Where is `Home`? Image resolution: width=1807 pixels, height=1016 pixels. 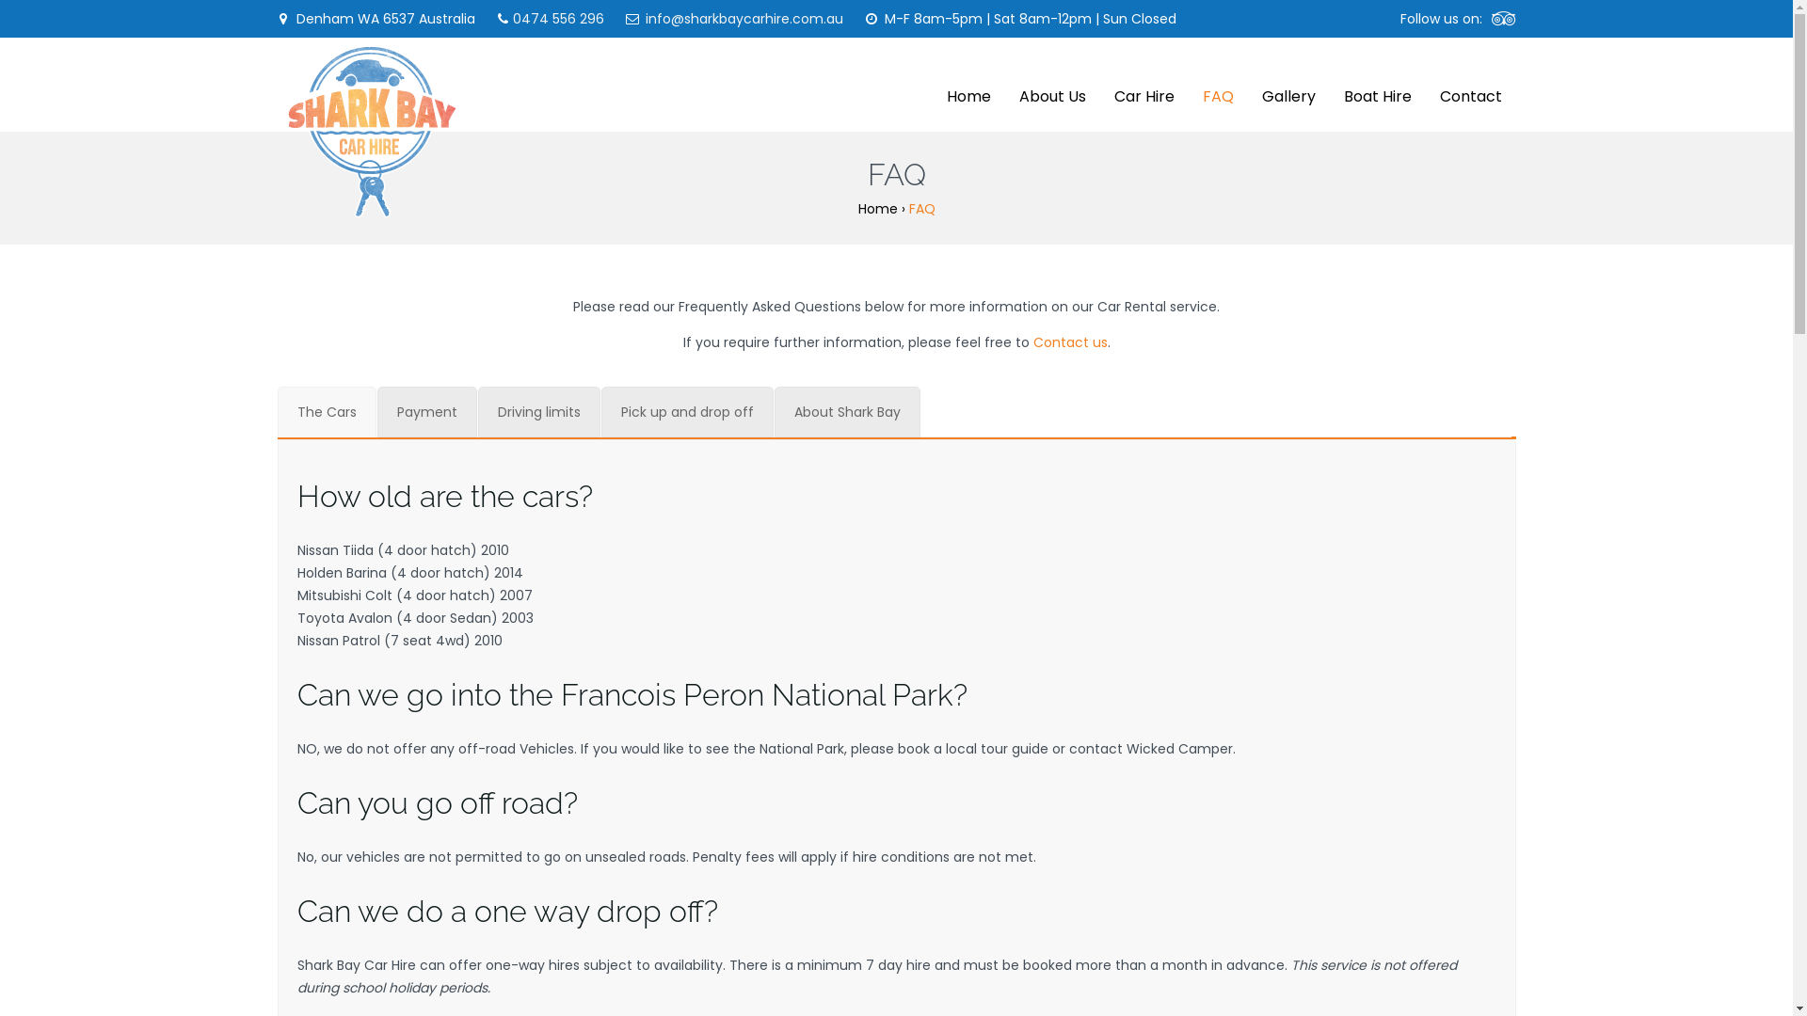
Home is located at coordinates (878, 209).